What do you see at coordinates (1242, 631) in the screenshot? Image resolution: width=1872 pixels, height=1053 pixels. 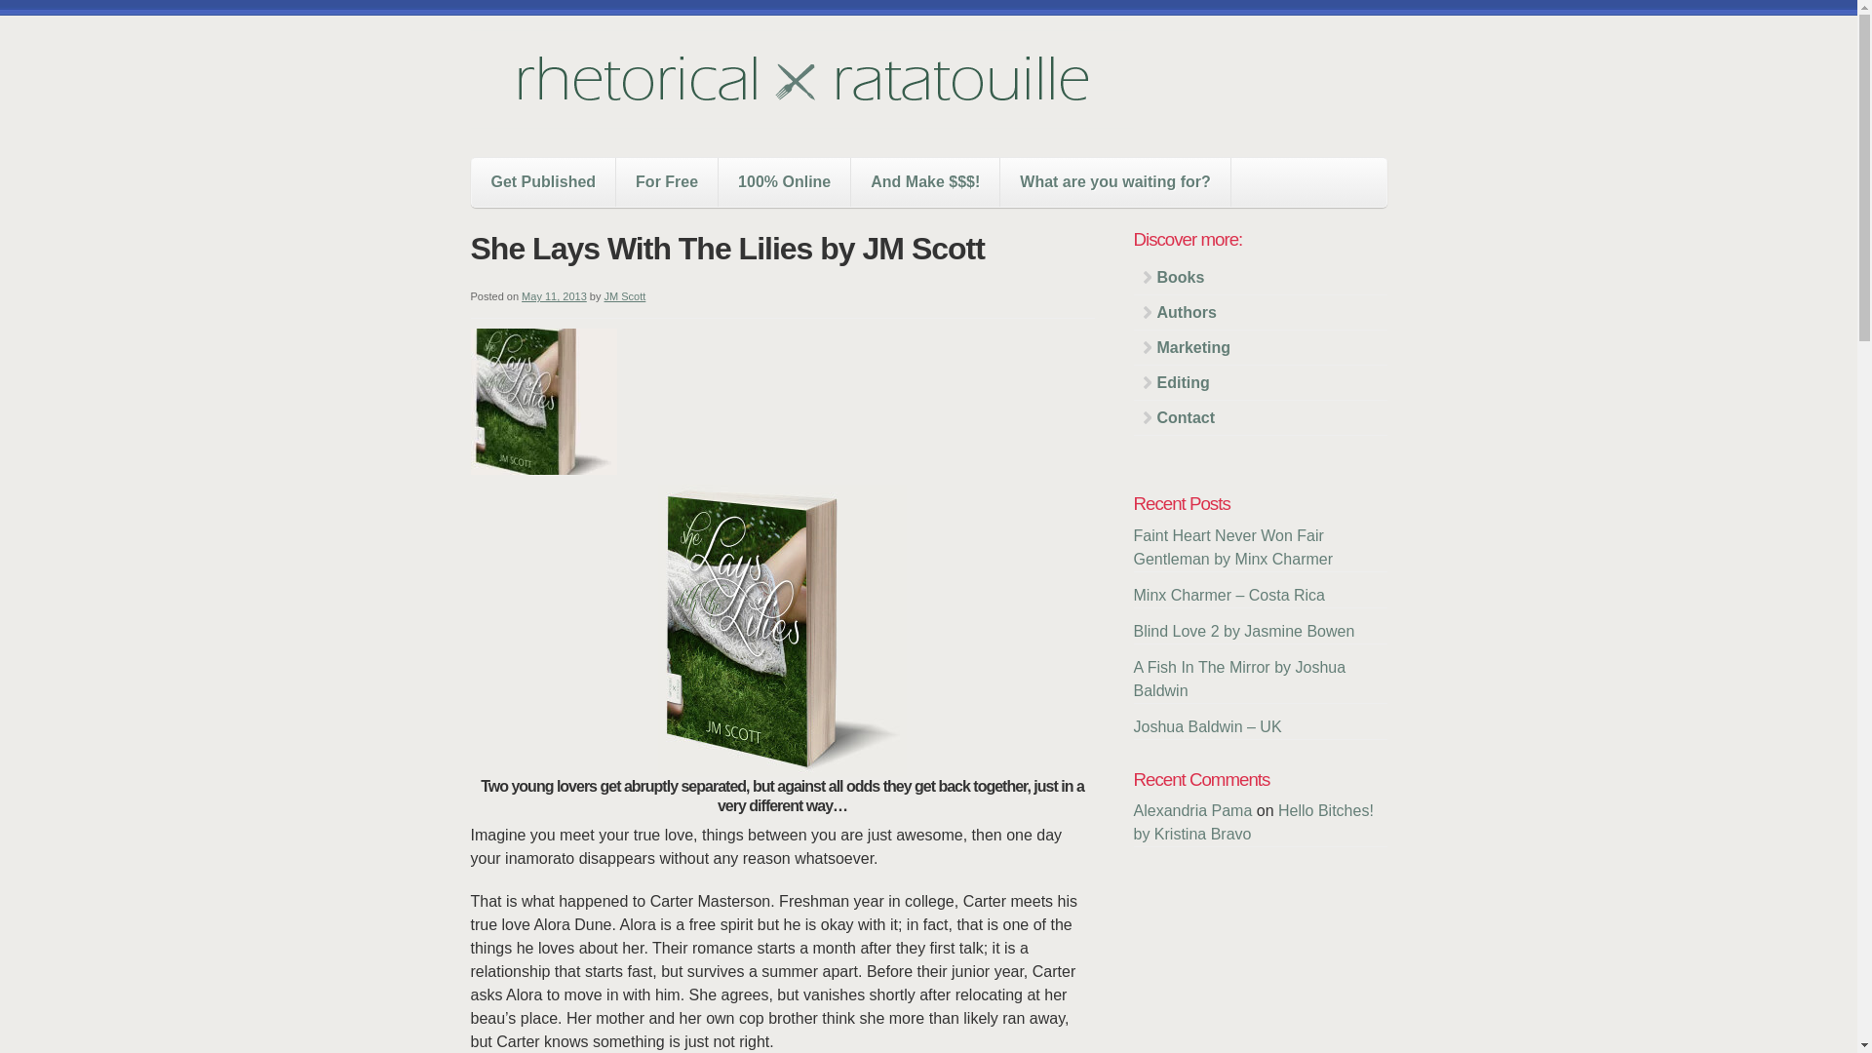 I see `Blind Love 2 by Jasmine Bowen` at bounding box center [1242, 631].